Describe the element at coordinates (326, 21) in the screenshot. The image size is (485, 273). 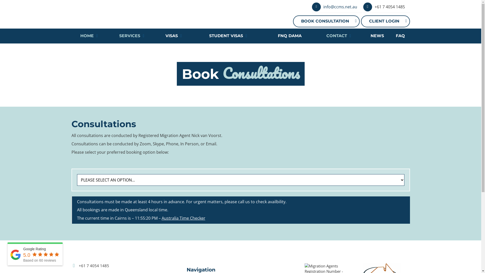
I see `BOOK CONSULTATION` at that location.